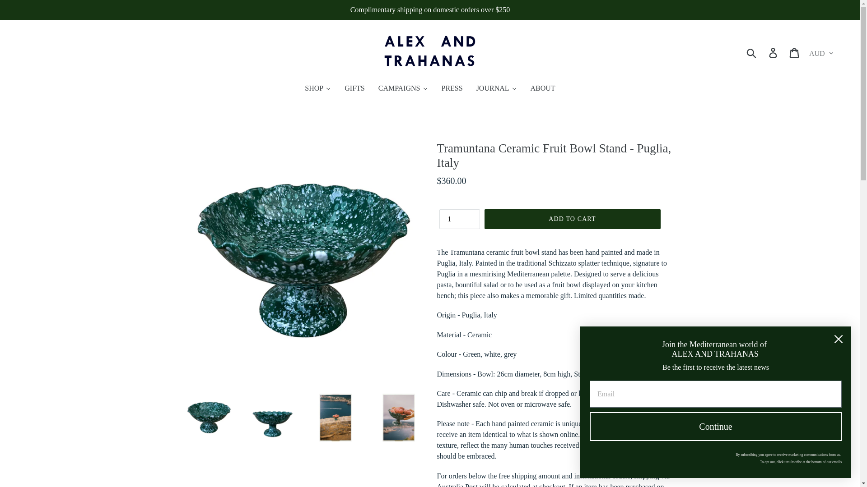  Describe the element at coordinates (452, 88) in the screenshot. I see `PRESS` at that location.